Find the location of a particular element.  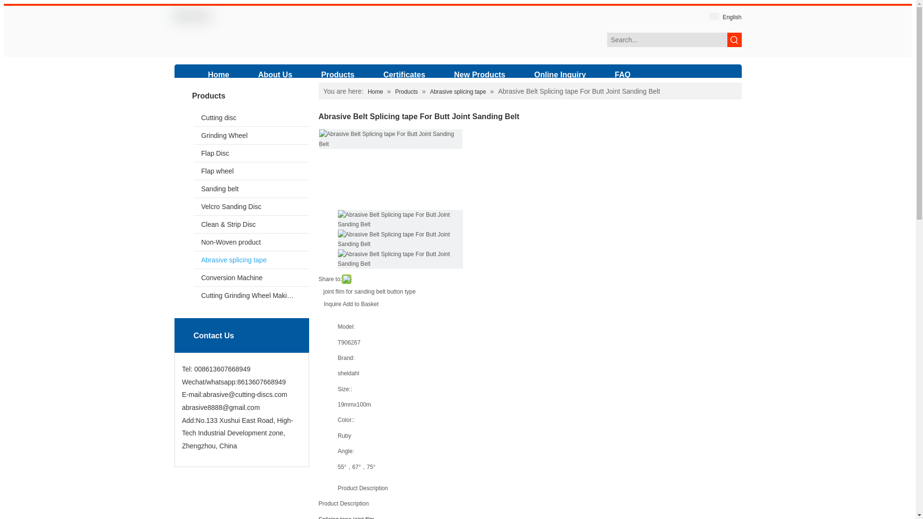

Conversion Machine is located at coordinates (250, 278).